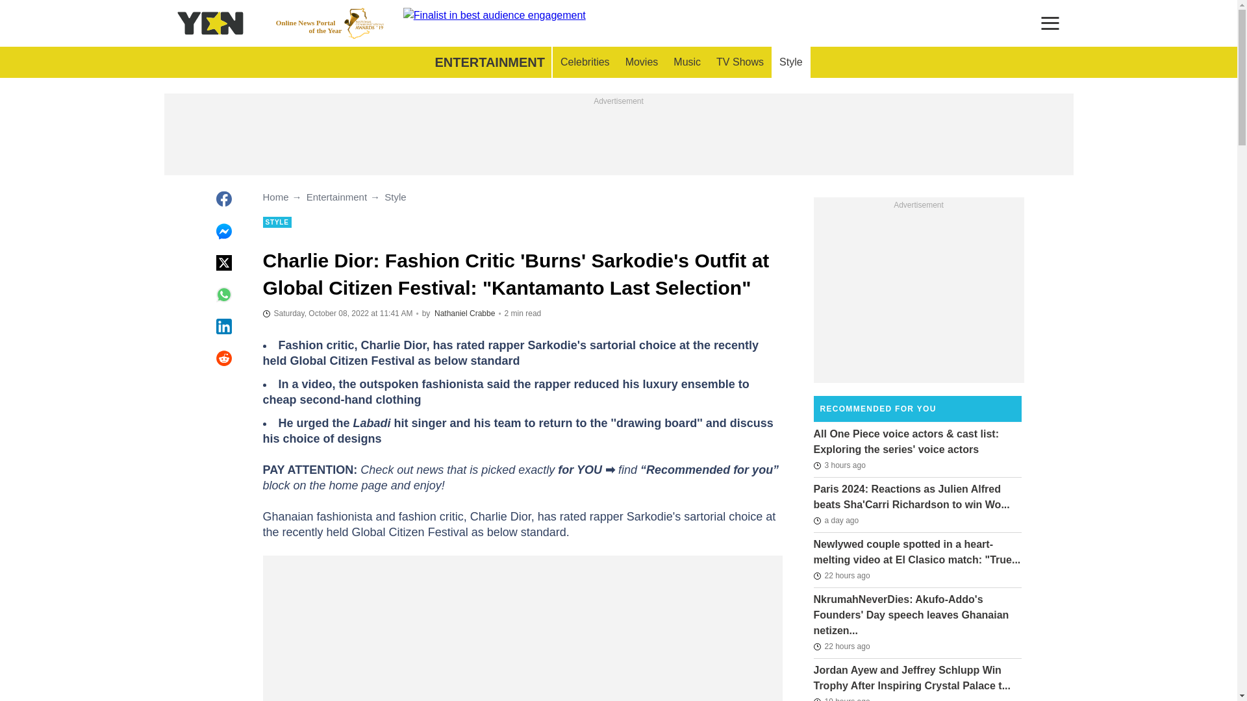 Image resolution: width=1247 pixels, height=701 pixels. Describe the element at coordinates (337, 313) in the screenshot. I see `2022-10-08T11:41:34Z` at that location.